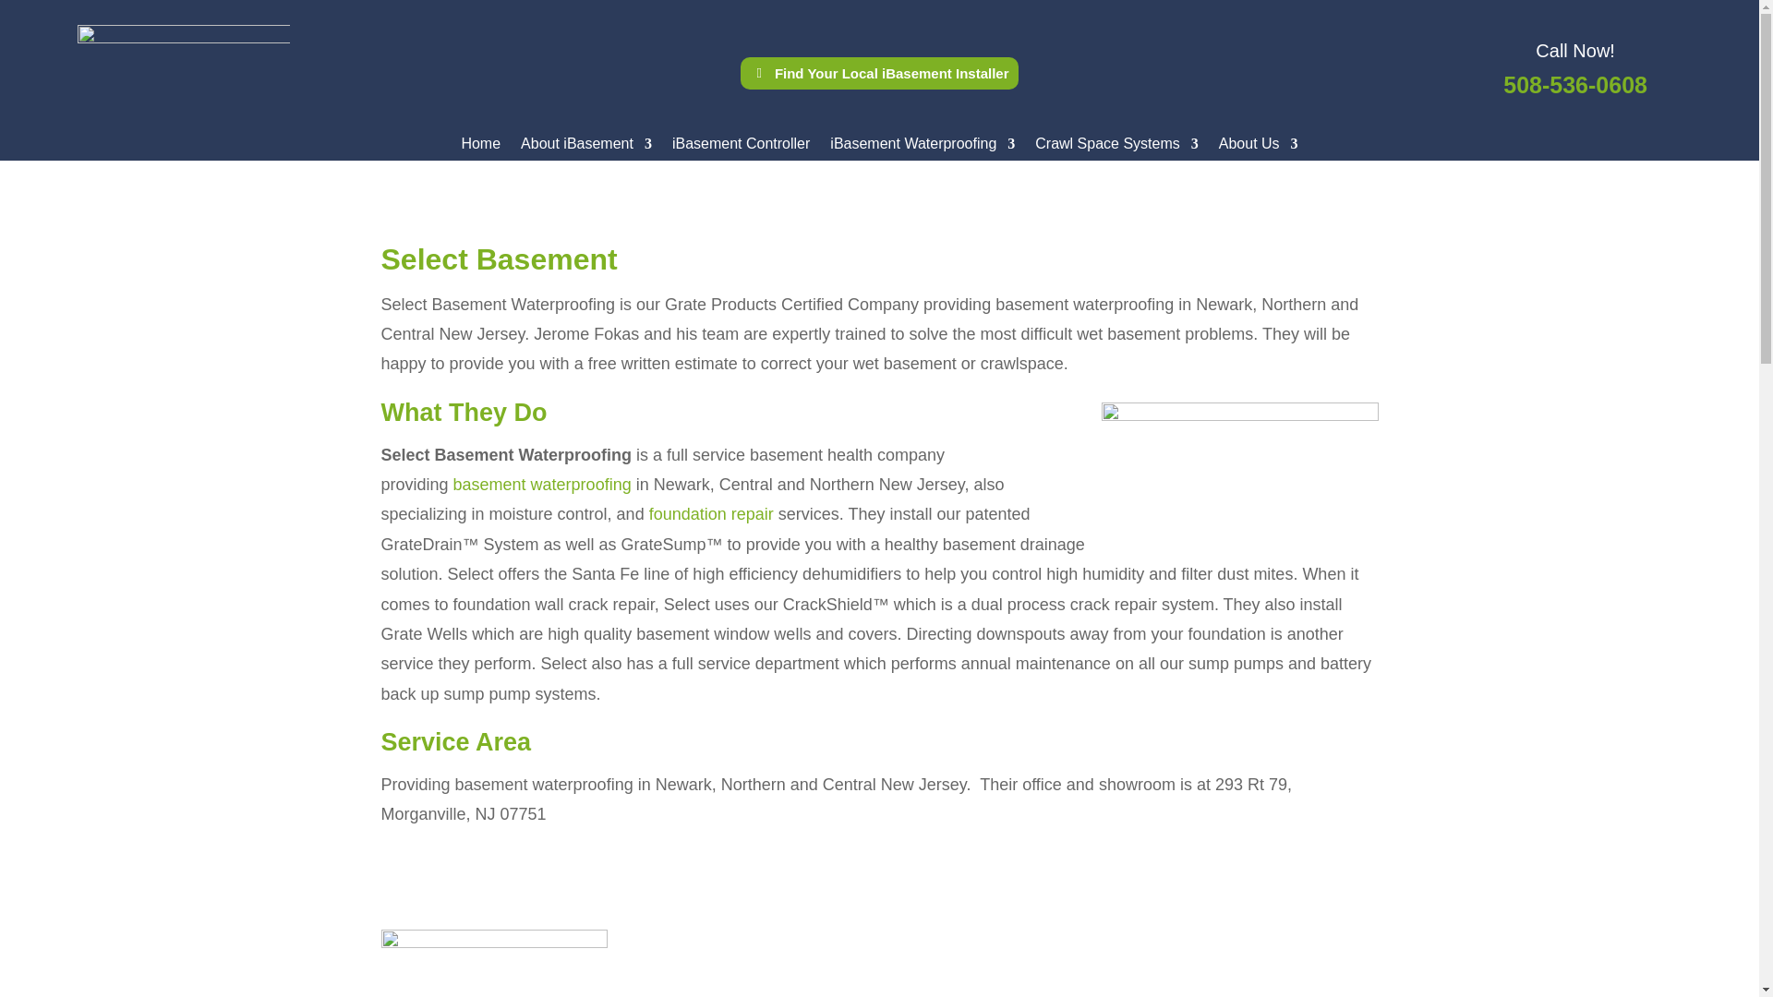 Image resolution: width=1773 pixels, height=997 pixels. I want to click on iBasement Waterproofing, so click(922, 148).